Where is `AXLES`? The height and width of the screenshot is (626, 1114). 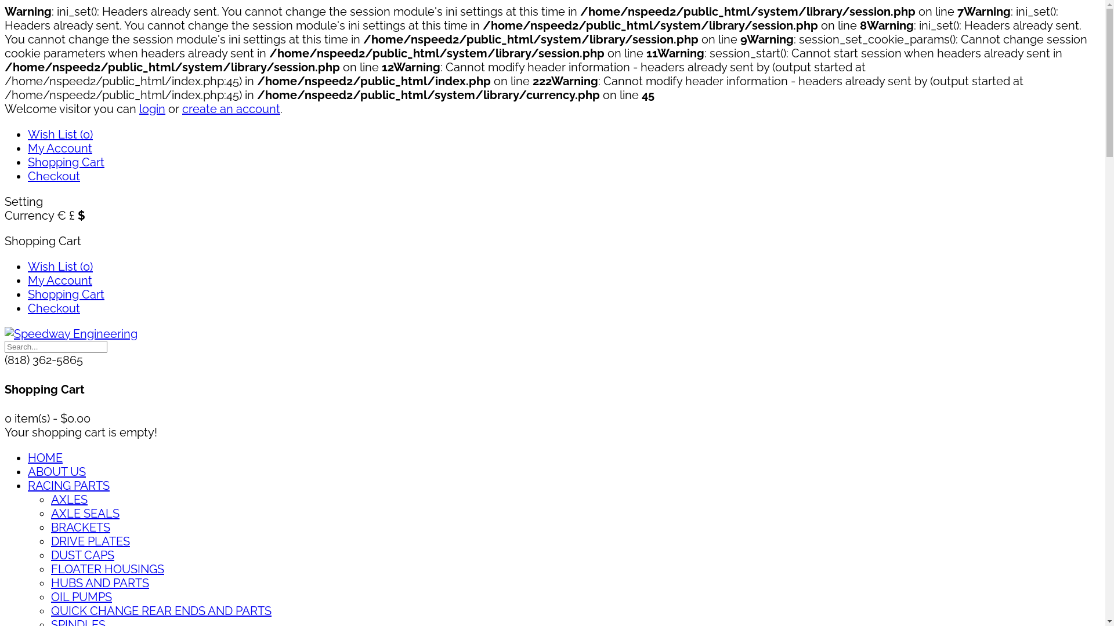 AXLES is located at coordinates (70, 500).